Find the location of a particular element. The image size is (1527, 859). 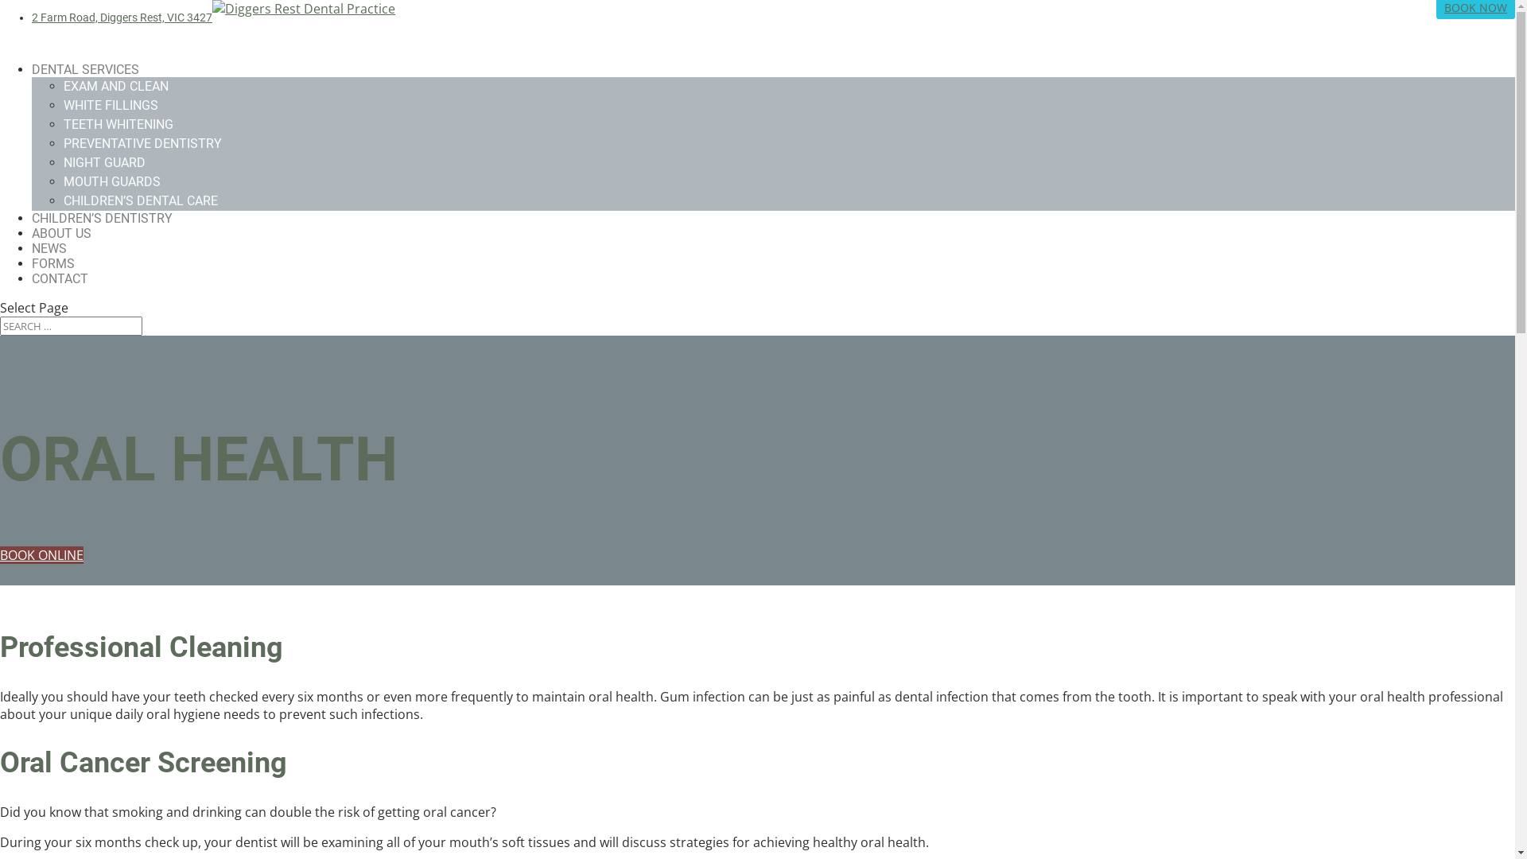

DENTAL SERVICES is located at coordinates (86, 85).